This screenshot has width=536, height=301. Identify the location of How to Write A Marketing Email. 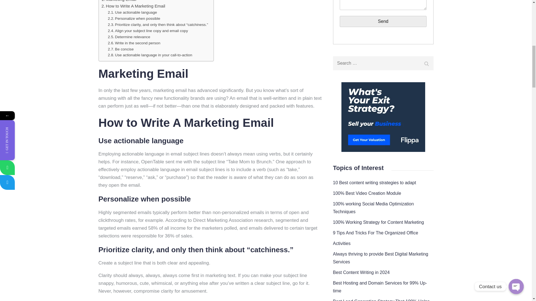
(121, 49).